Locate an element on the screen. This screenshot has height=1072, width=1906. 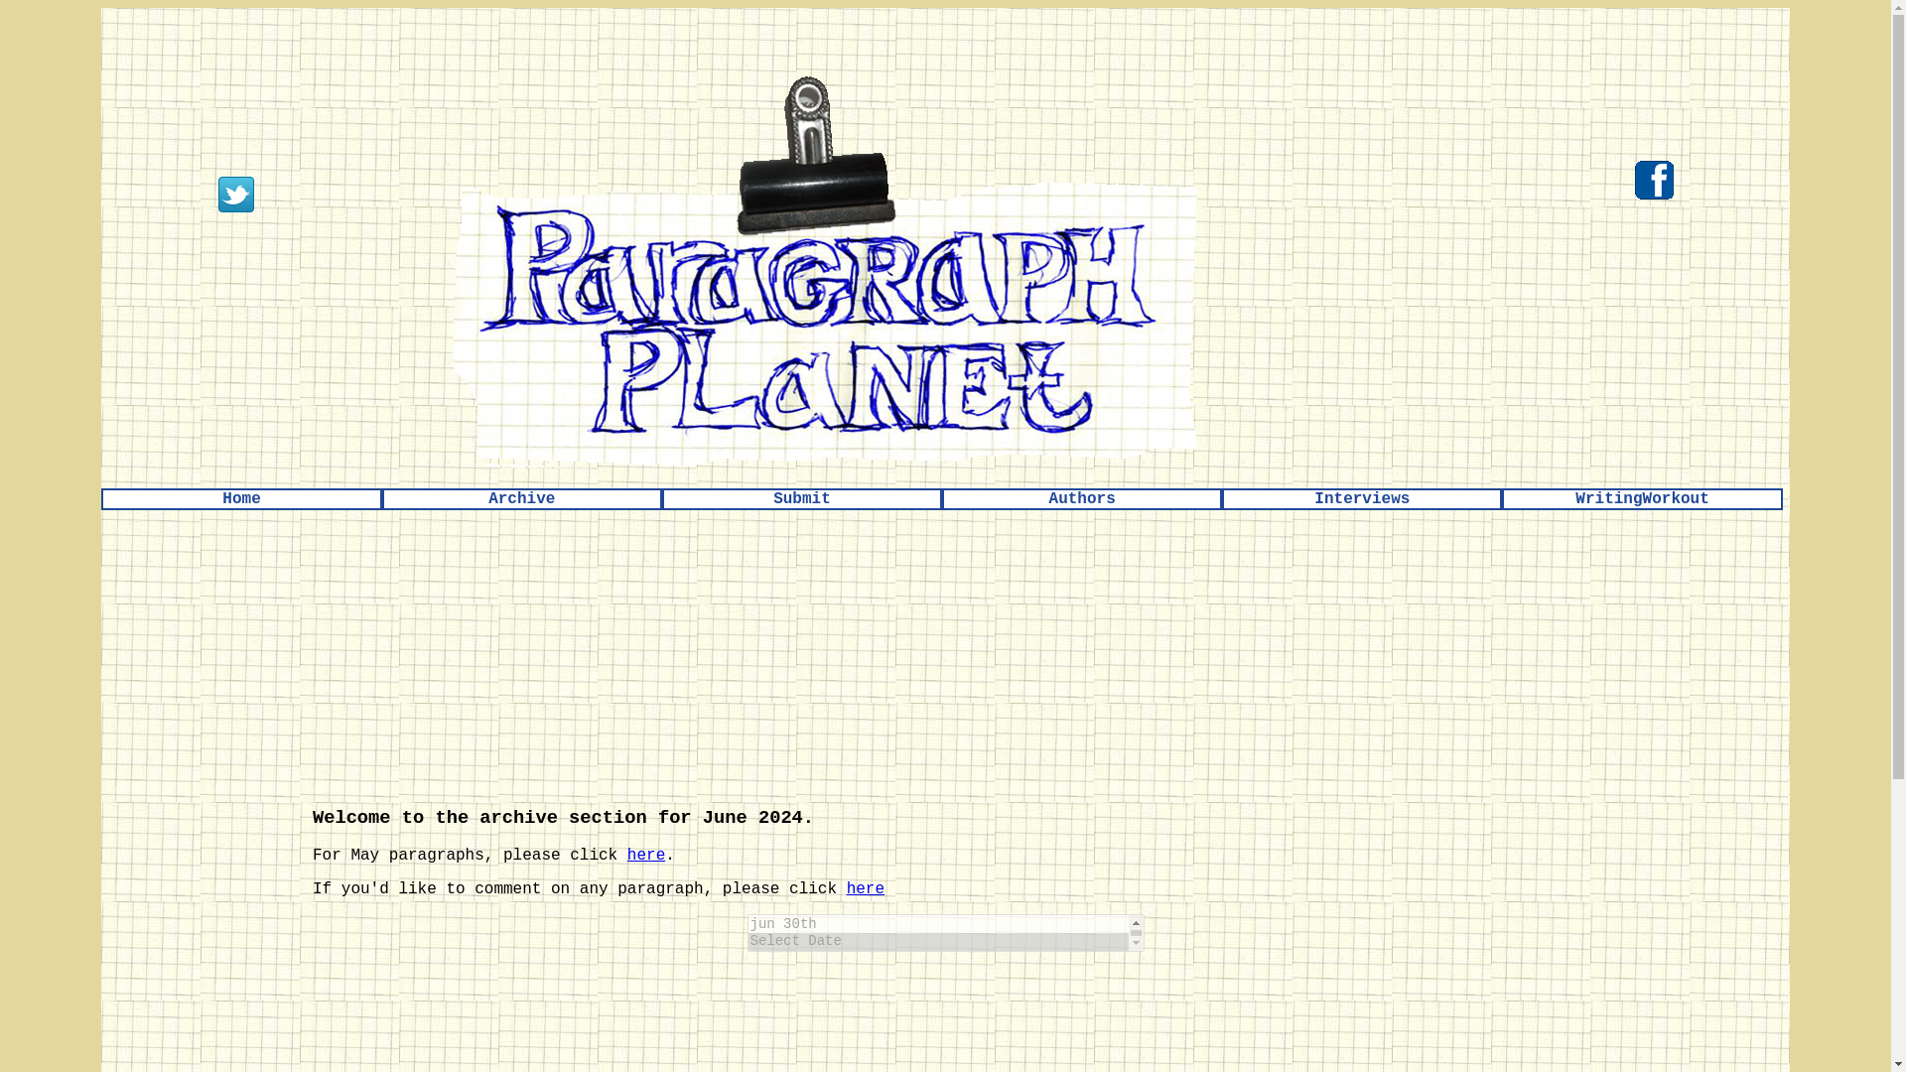
here is located at coordinates (645, 856).